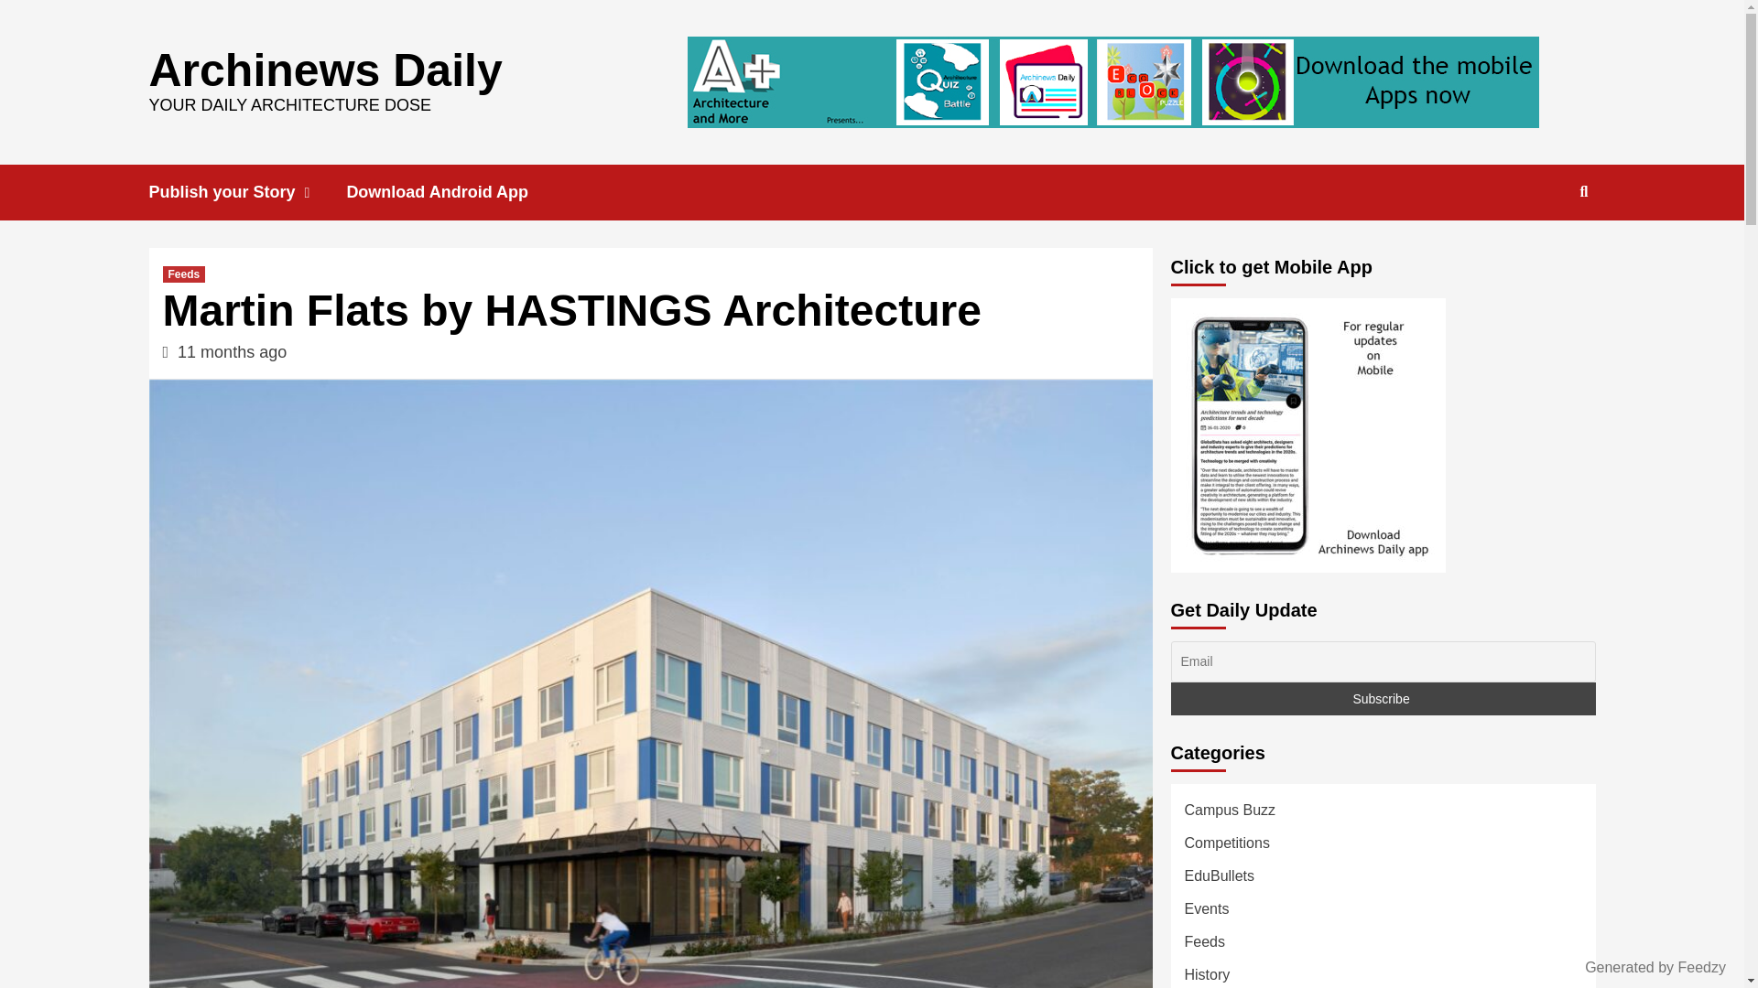 The height and width of the screenshot is (988, 1758). I want to click on Subscribe , so click(1383, 699).